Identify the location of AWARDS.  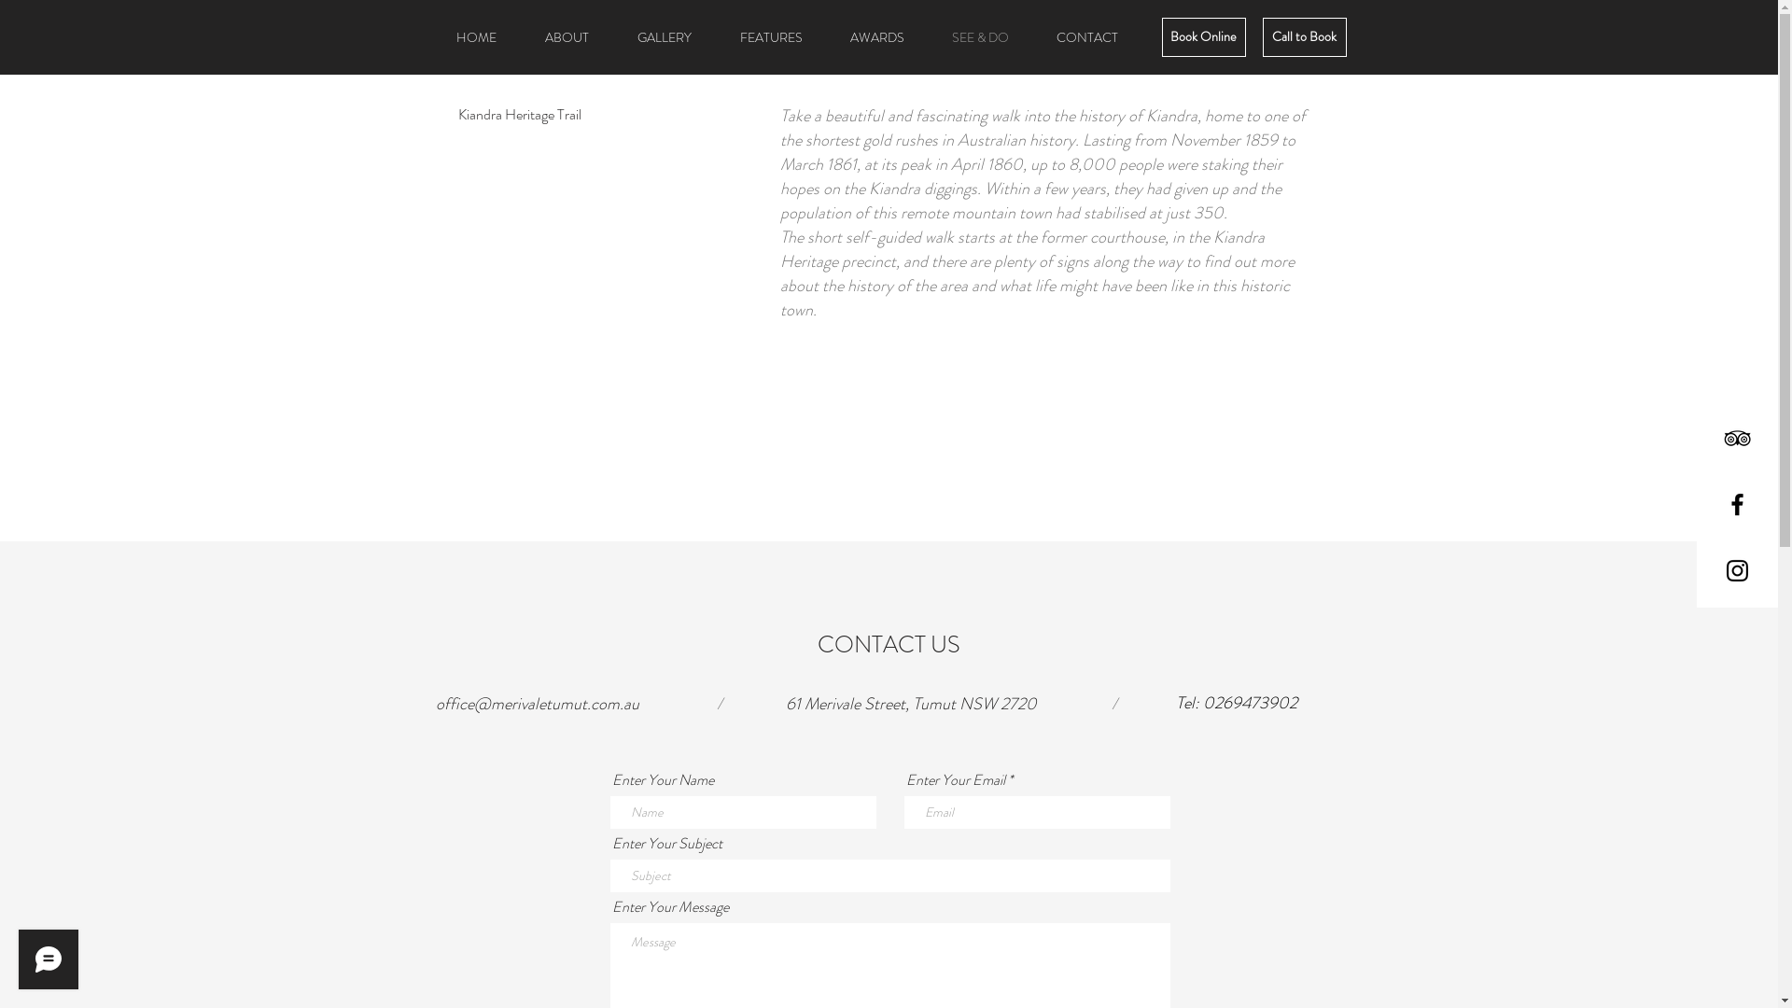
(877, 37).